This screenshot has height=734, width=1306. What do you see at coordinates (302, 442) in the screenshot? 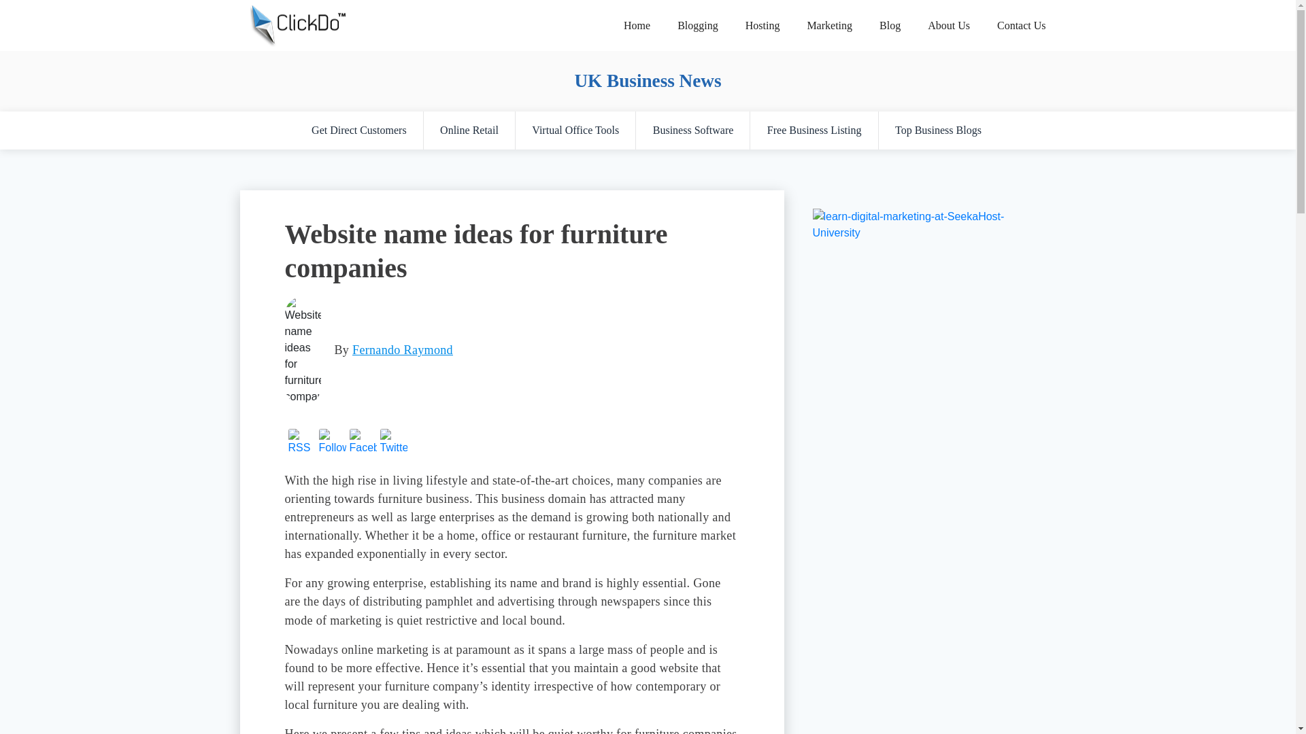
I see `RSS` at bounding box center [302, 442].